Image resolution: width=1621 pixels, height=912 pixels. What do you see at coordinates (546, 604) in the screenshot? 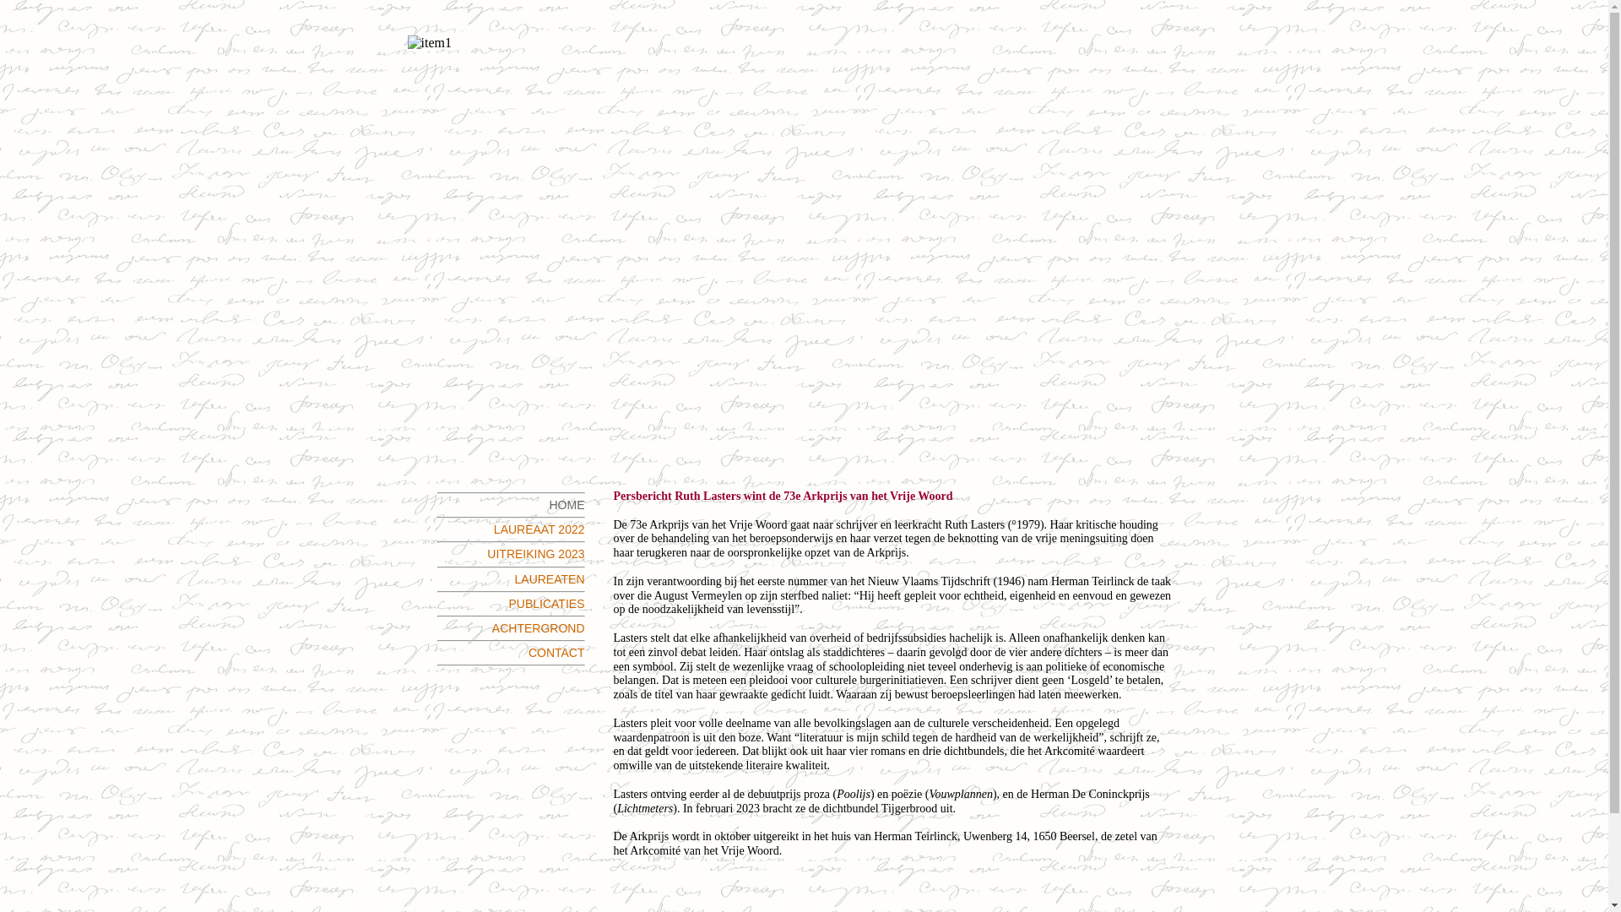
I see `PUBLICATIES` at bounding box center [546, 604].